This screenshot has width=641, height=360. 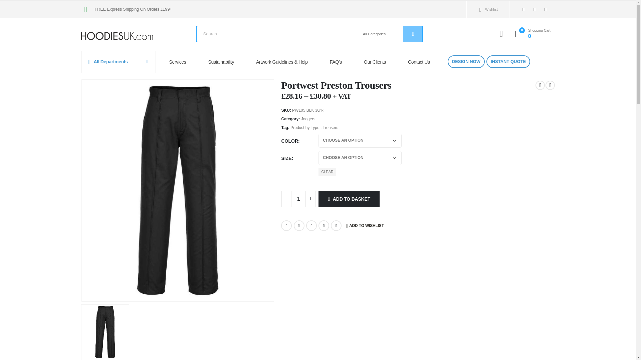 I want to click on Facebook, so click(x=286, y=225).